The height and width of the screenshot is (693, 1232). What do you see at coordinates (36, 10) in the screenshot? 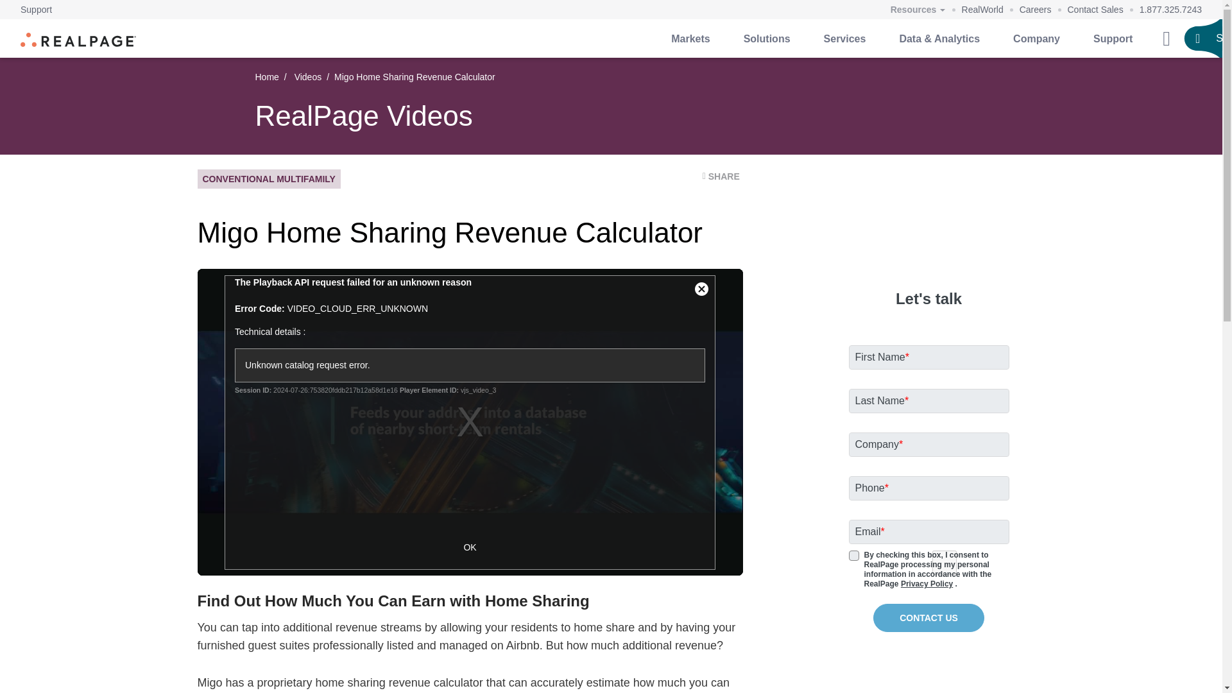
I see `Support` at bounding box center [36, 10].